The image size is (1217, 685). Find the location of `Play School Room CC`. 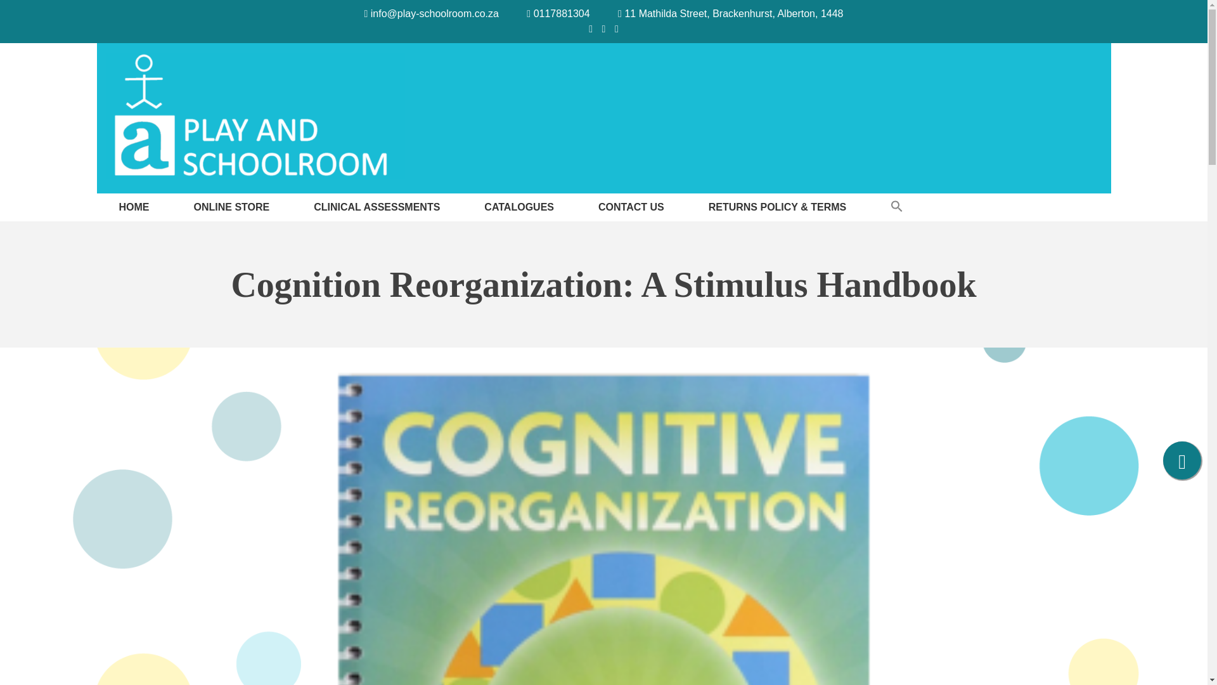

Play School Room CC is located at coordinates (157, 201).